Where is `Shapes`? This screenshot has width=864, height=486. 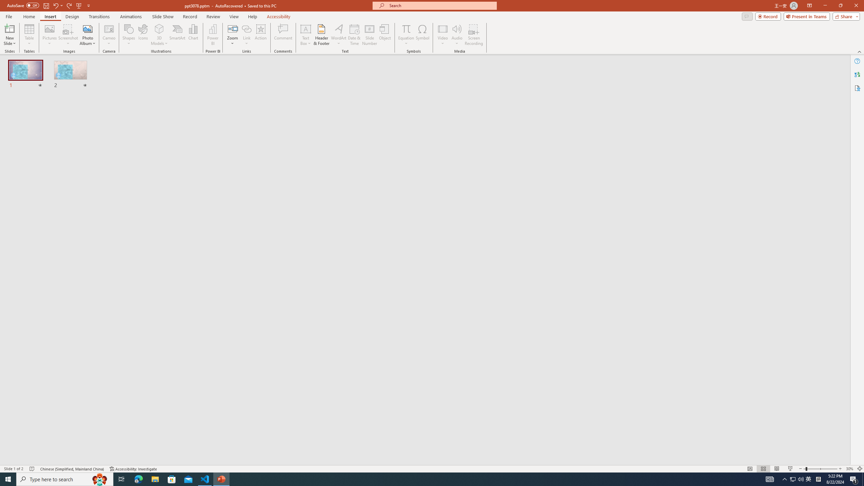
Shapes is located at coordinates (128, 35).